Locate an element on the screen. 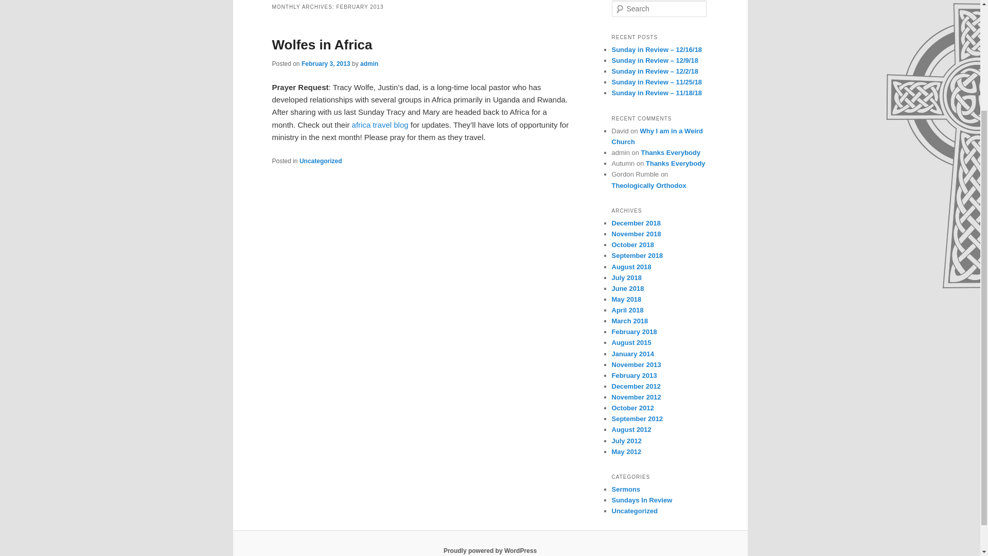 This screenshot has width=988, height=556. December 2012 is located at coordinates (636, 386).